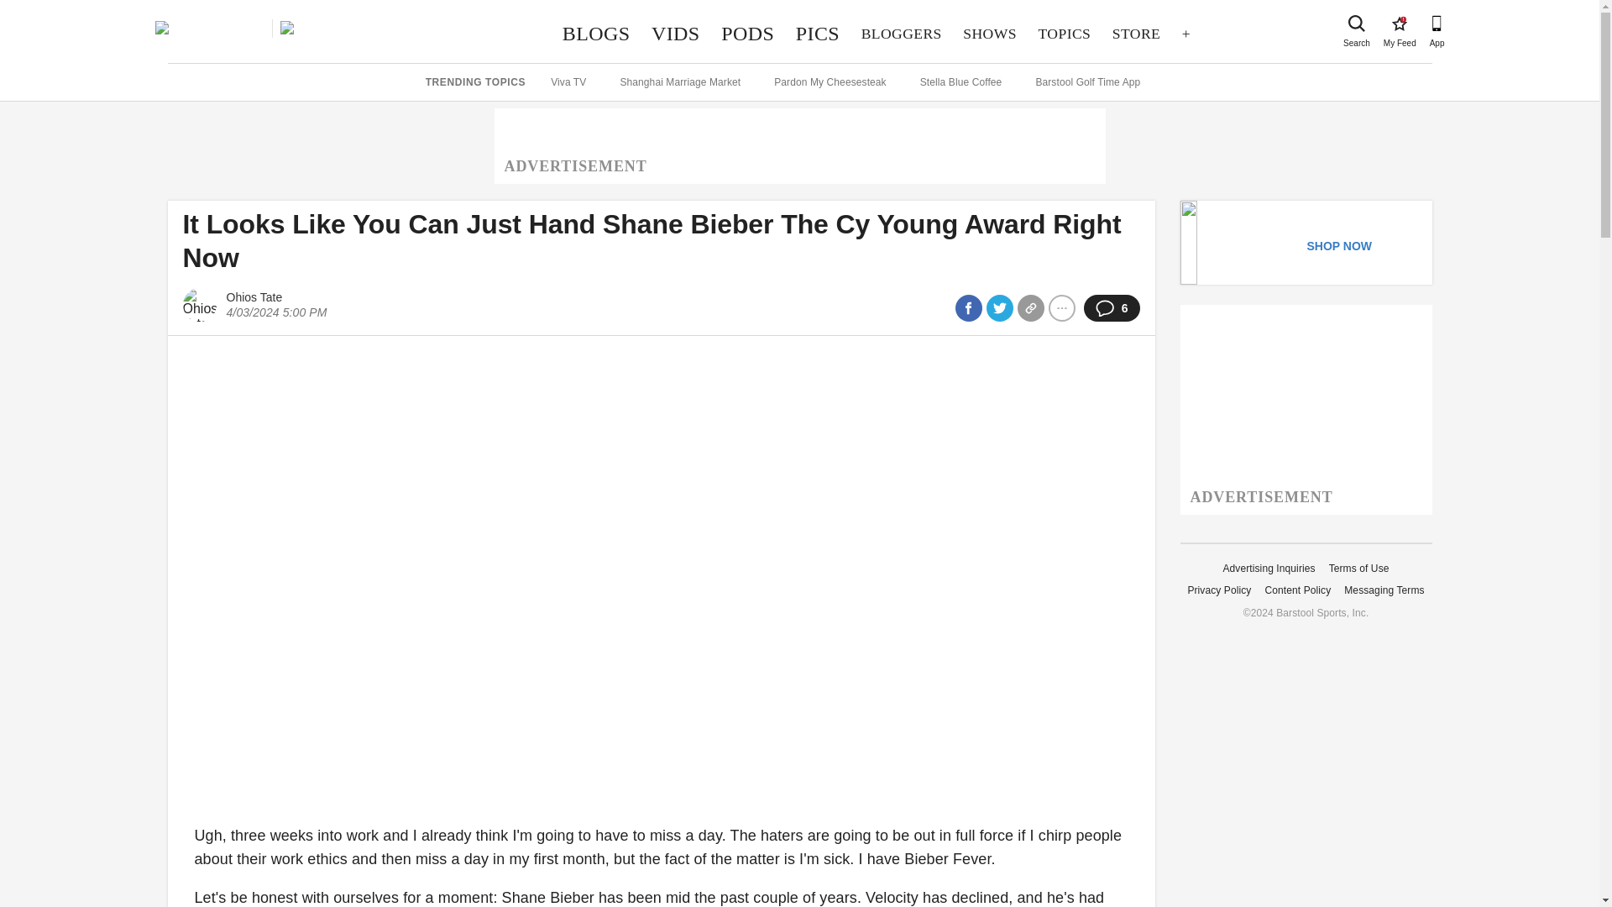 This screenshot has width=1612, height=907. Describe the element at coordinates (1065, 34) in the screenshot. I see `TOPICS` at that location.